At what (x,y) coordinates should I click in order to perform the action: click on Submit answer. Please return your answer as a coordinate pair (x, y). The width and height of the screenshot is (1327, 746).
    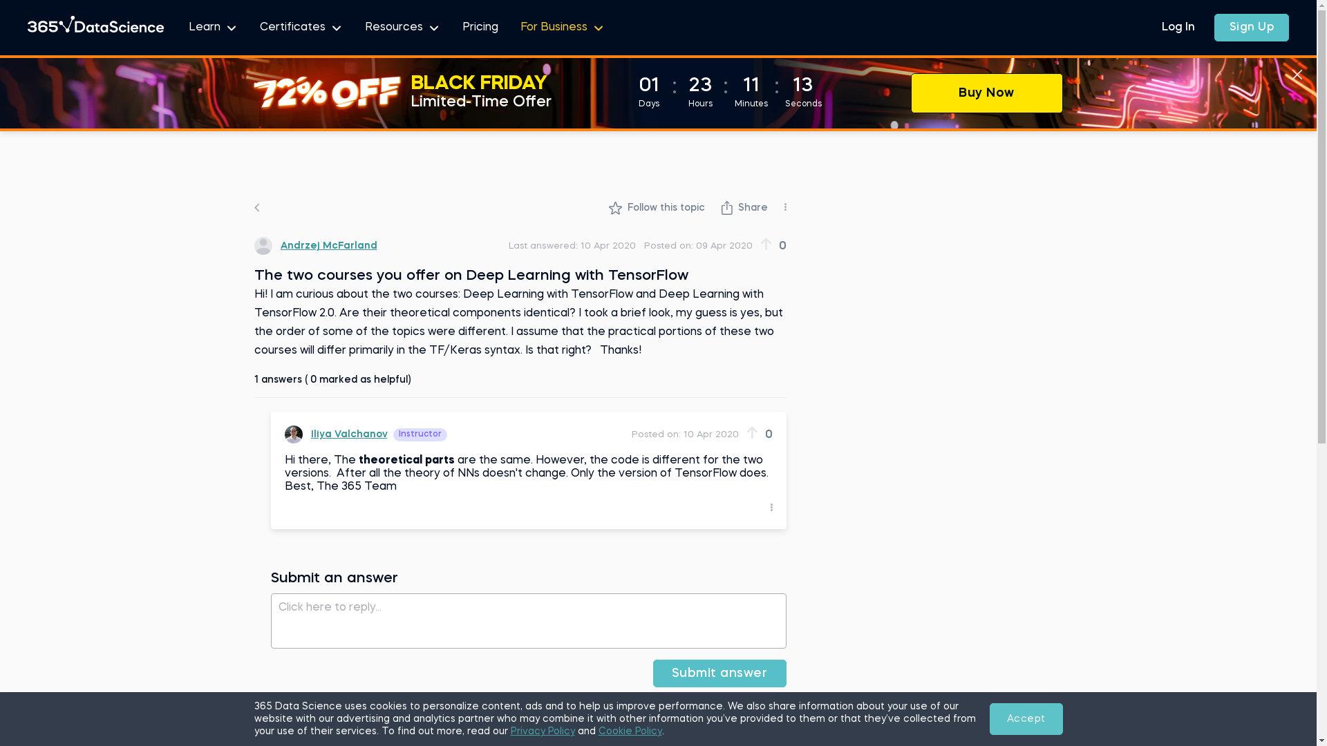
    Looking at the image, I should click on (720, 673).